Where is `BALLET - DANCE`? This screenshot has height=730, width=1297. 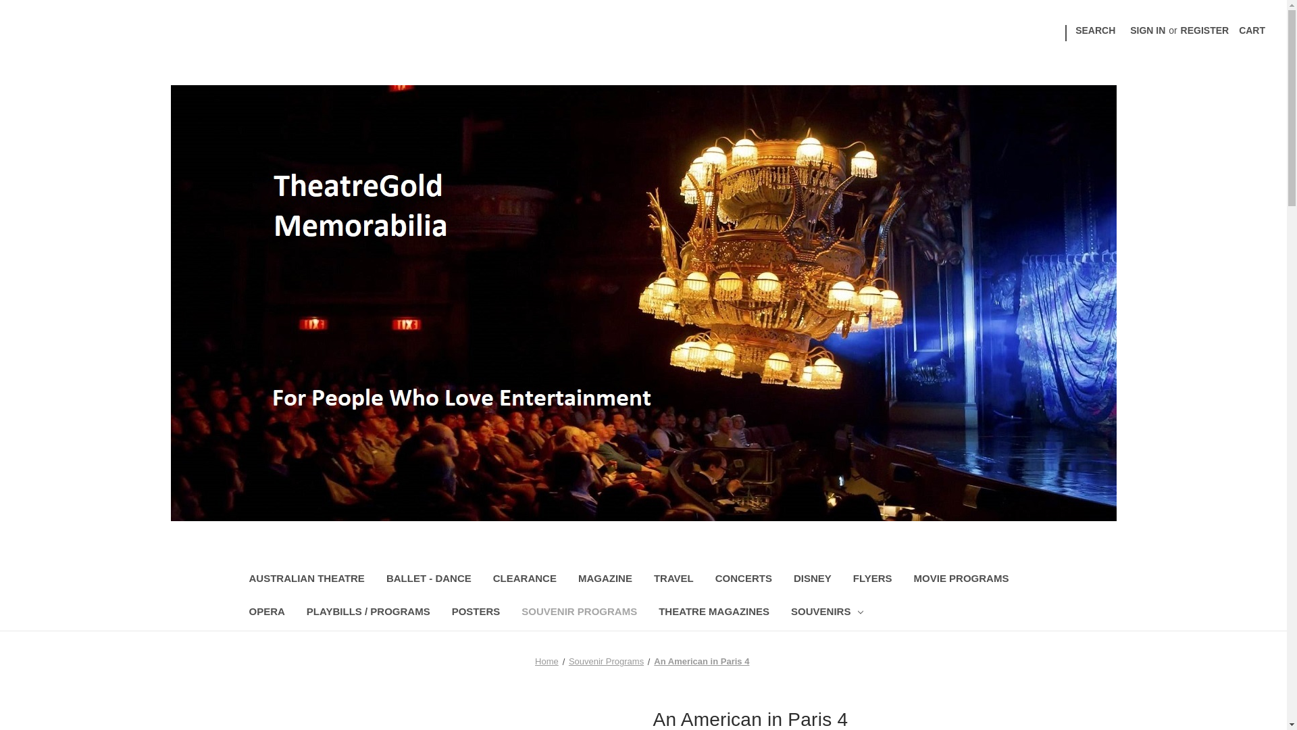 BALLET - DANCE is located at coordinates (429, 580).